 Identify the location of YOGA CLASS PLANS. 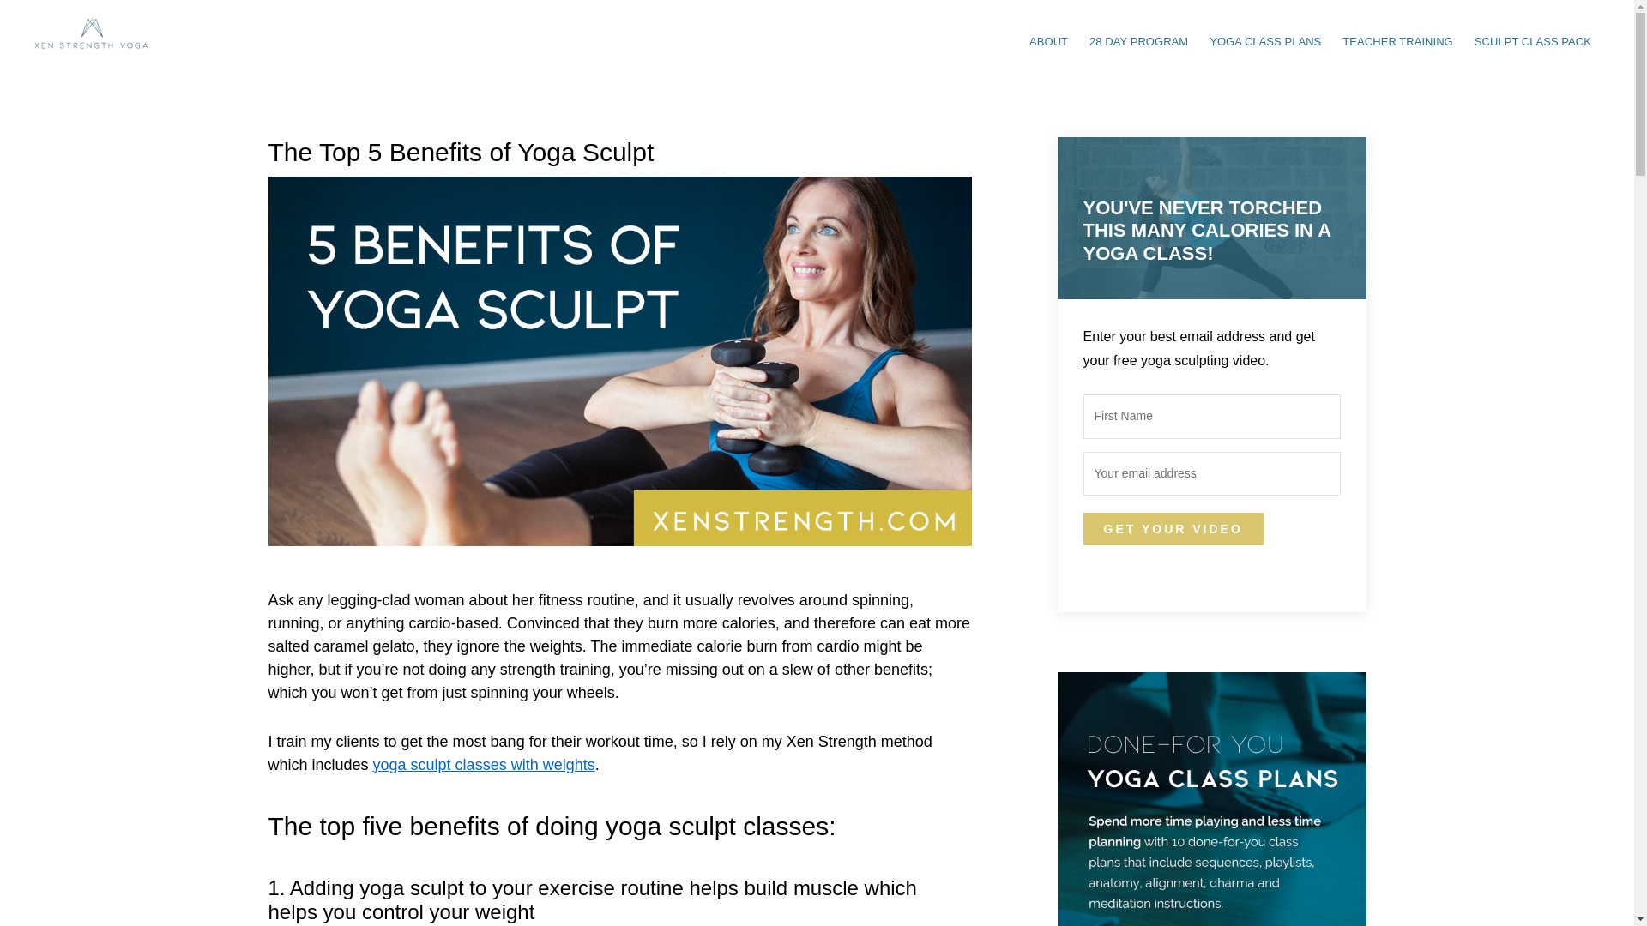
(1264, 41).